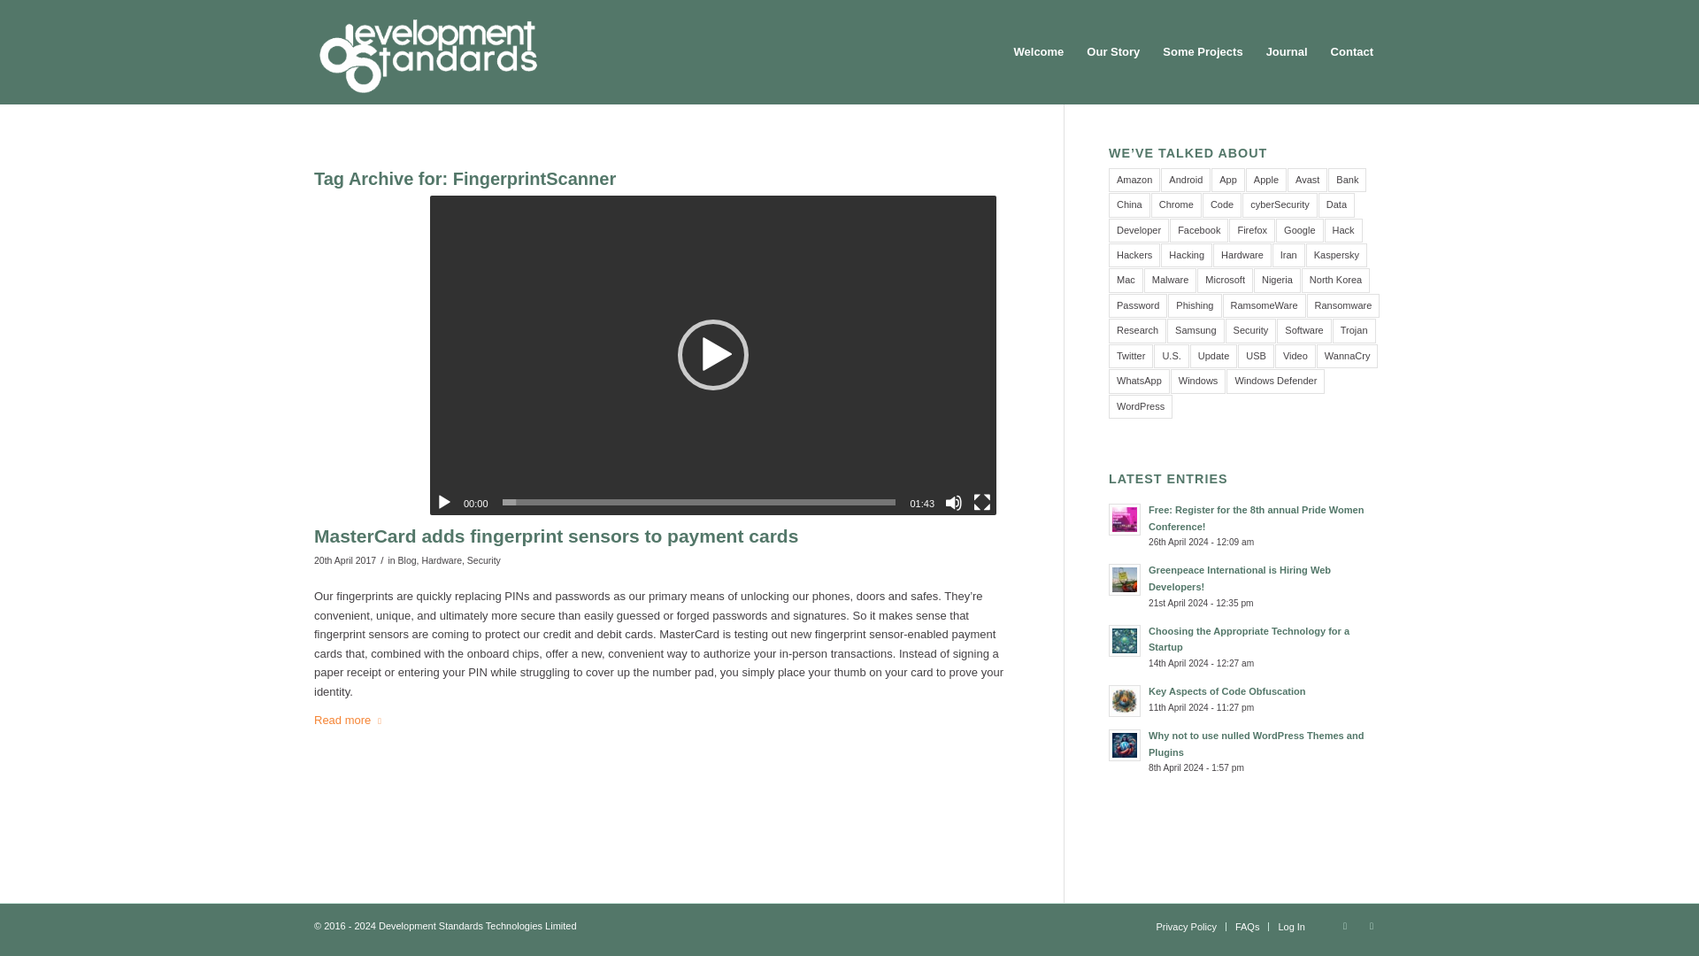 The width and height of the screenshot is (1699, 956). What do you see at coordinates (1126, 280) in the screenshot?
I see `Mac` at bounding box center [1126, 280].